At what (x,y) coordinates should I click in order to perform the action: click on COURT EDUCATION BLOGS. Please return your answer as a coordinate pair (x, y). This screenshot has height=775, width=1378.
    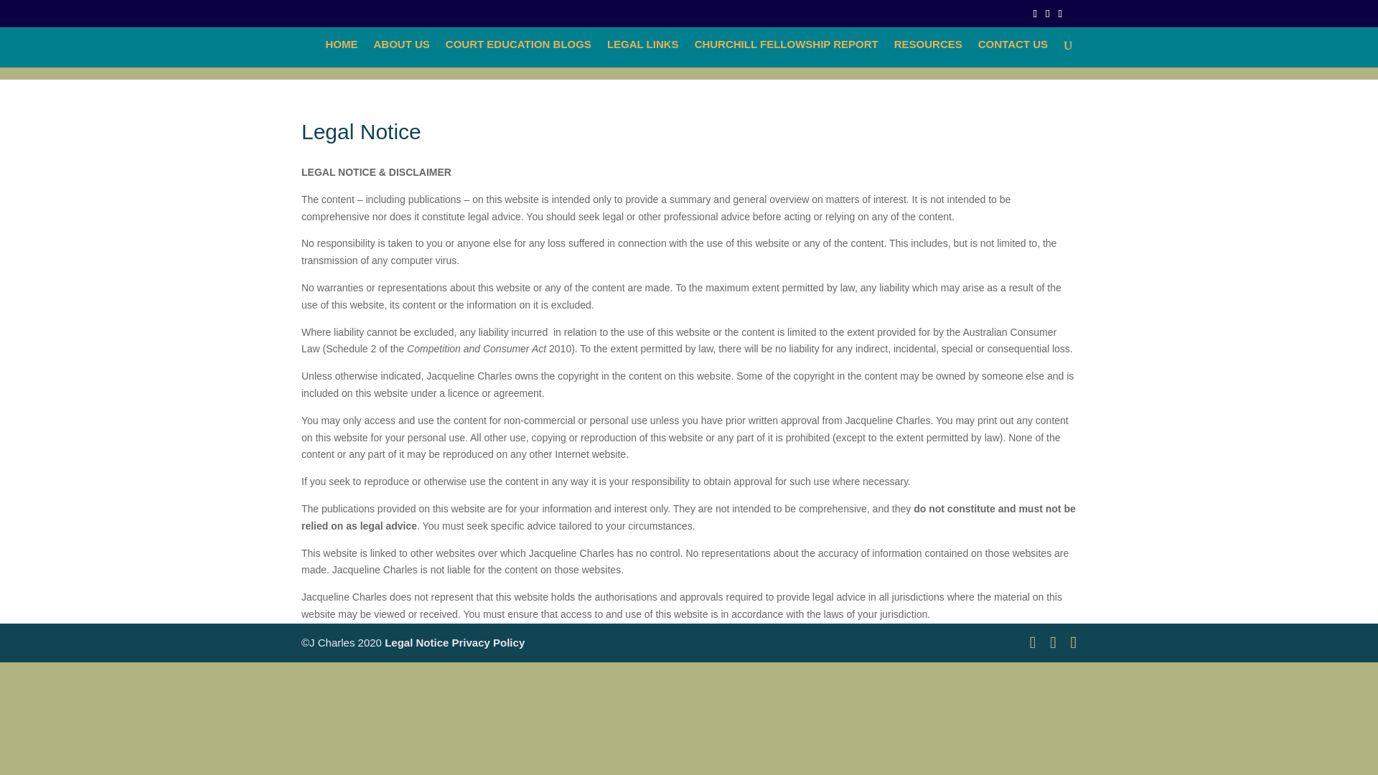
    Looking at the image, I should click on (518, 53).